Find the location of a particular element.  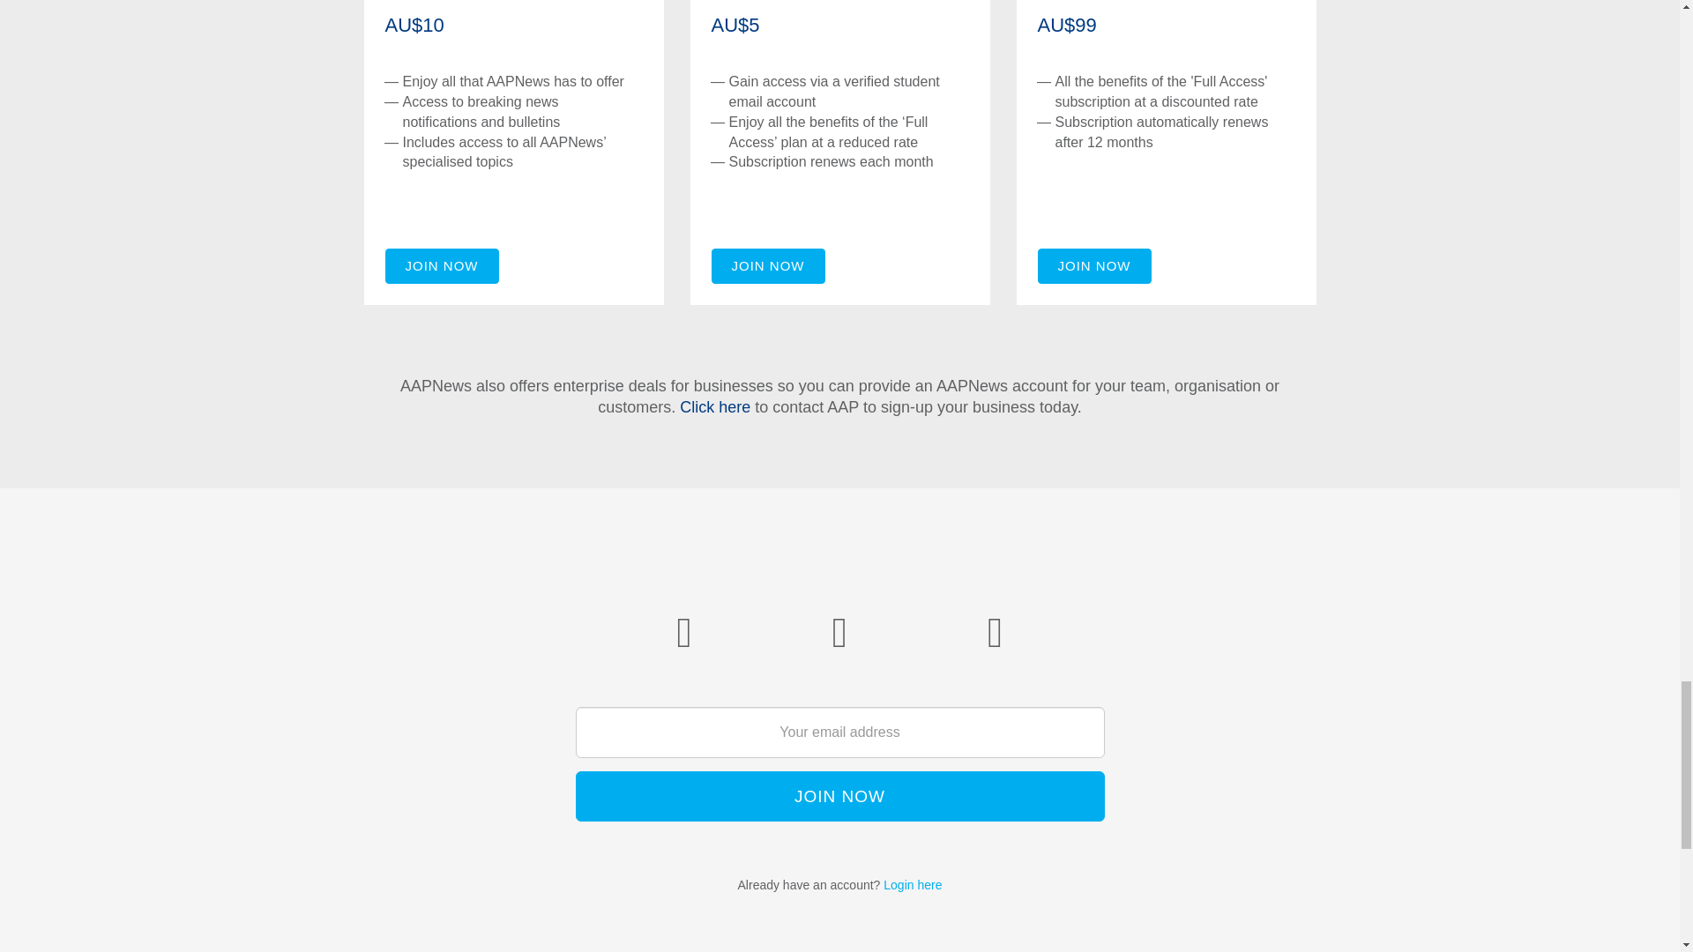

Login here is located at coordinates (912, 884).